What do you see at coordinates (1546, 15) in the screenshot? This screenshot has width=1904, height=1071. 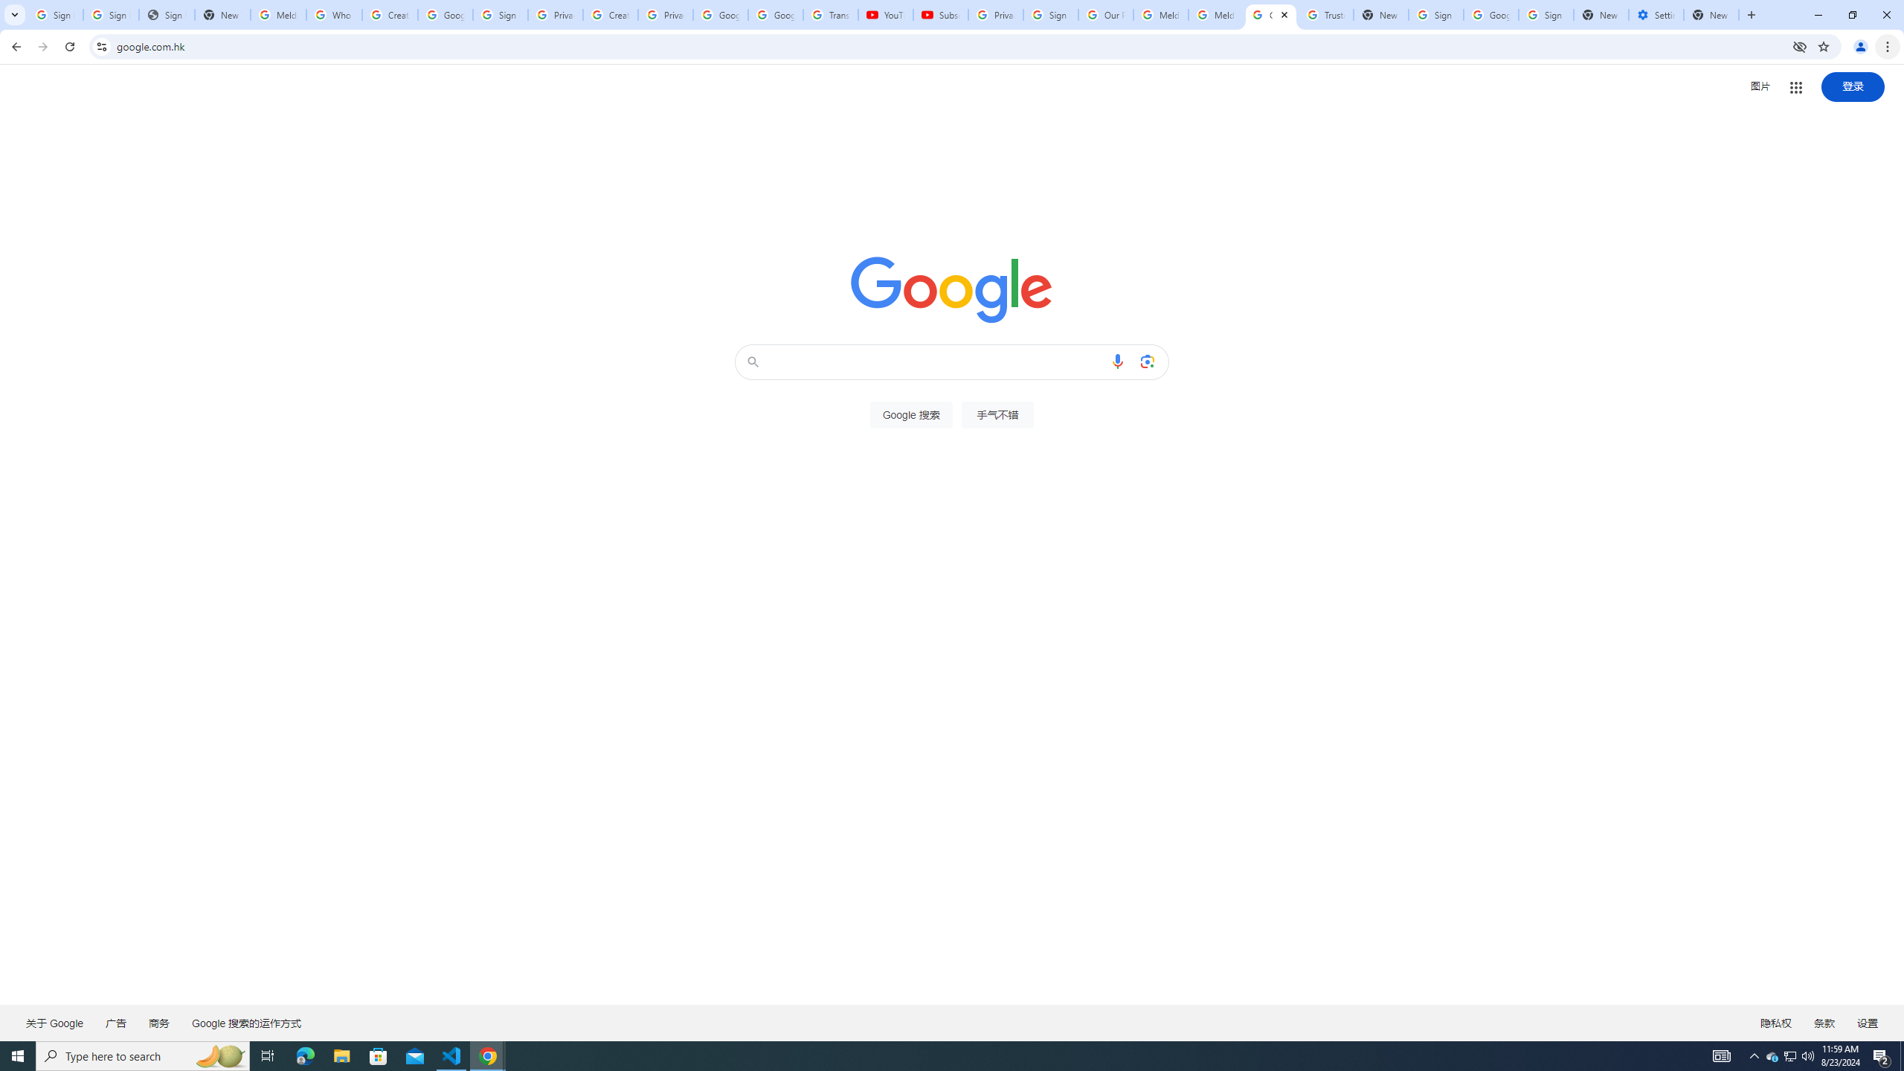 I see `Sign in - Google Accounts` at bounding box center [1546, 15].